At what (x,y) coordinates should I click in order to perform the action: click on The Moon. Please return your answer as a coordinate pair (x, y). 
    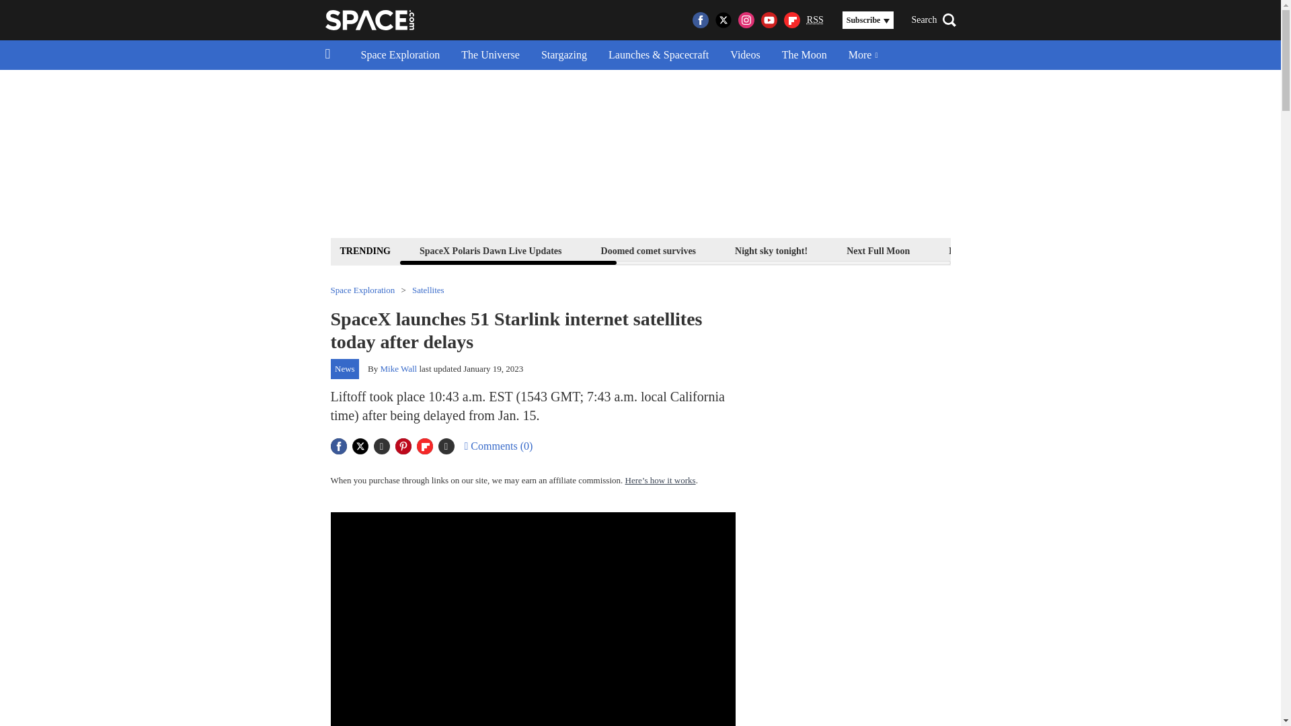
    Looking at the image, I should click on (804, 55).